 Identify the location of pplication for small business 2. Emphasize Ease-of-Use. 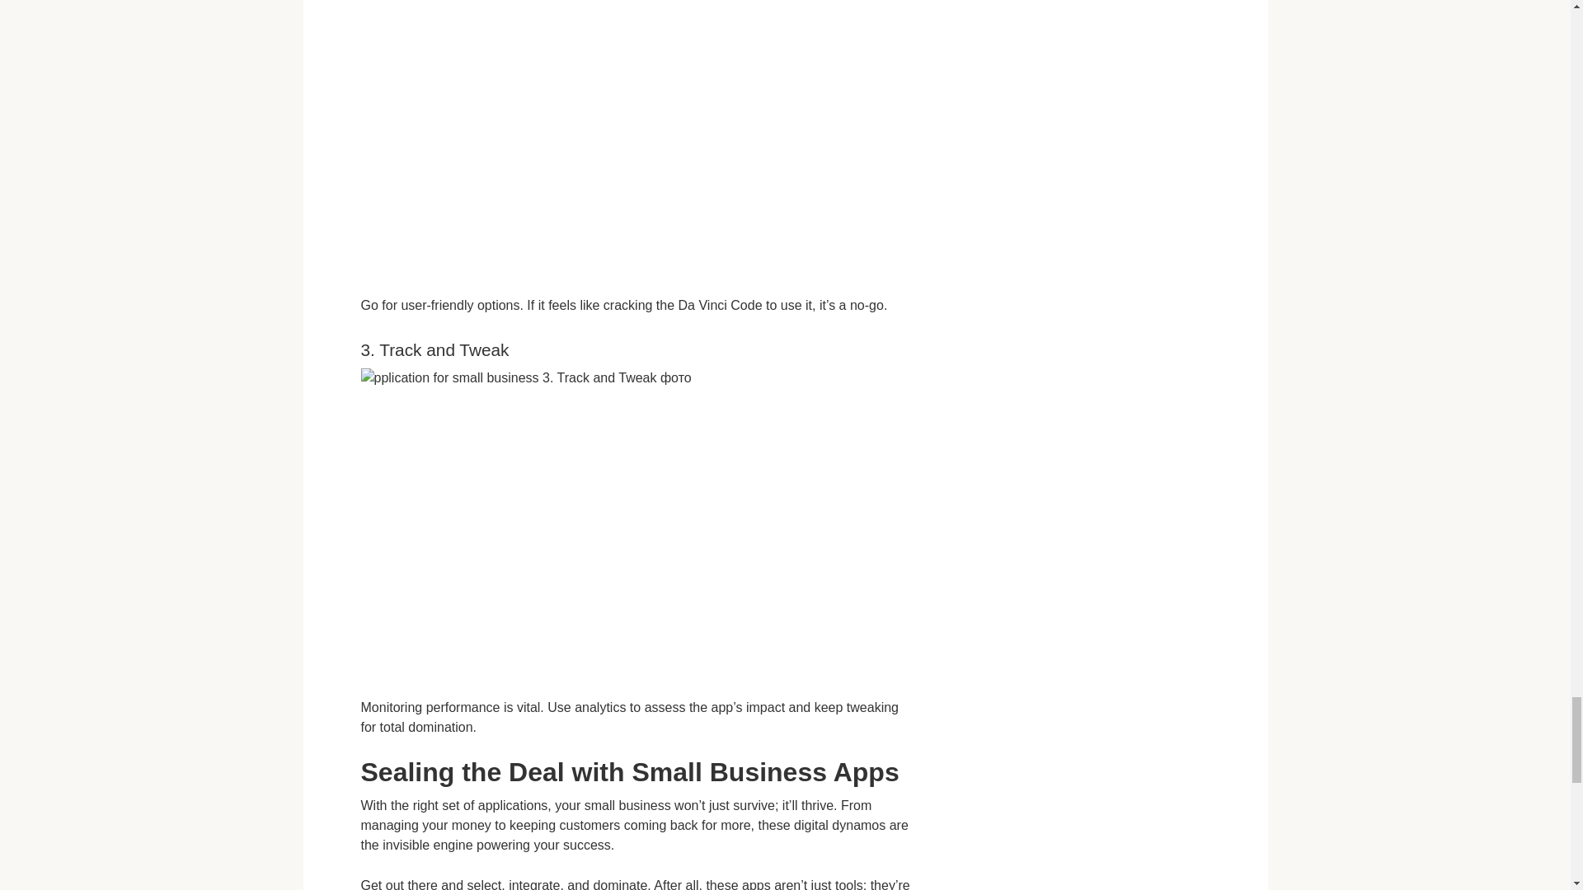
(636, 137).